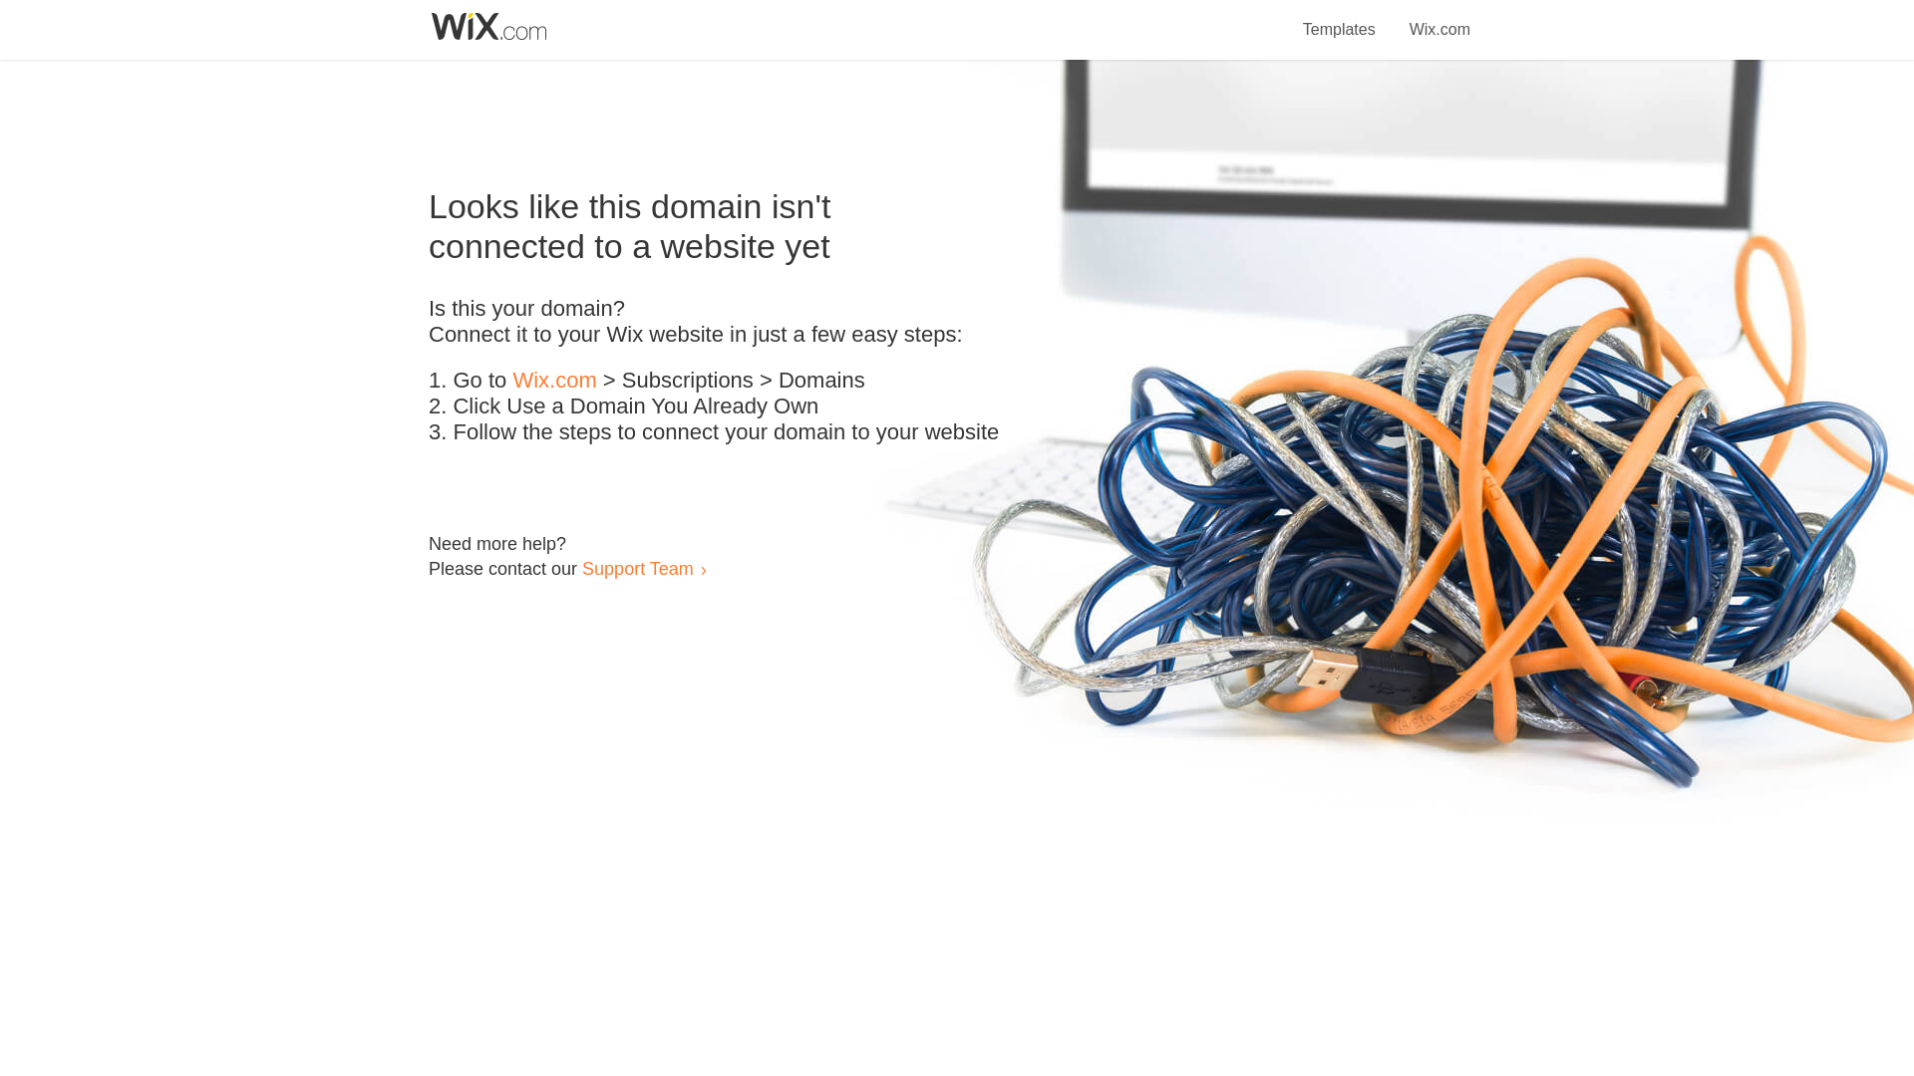  Describe the element at coordinates (1340, 18) in the screenshot. I see `Templates` at that location.